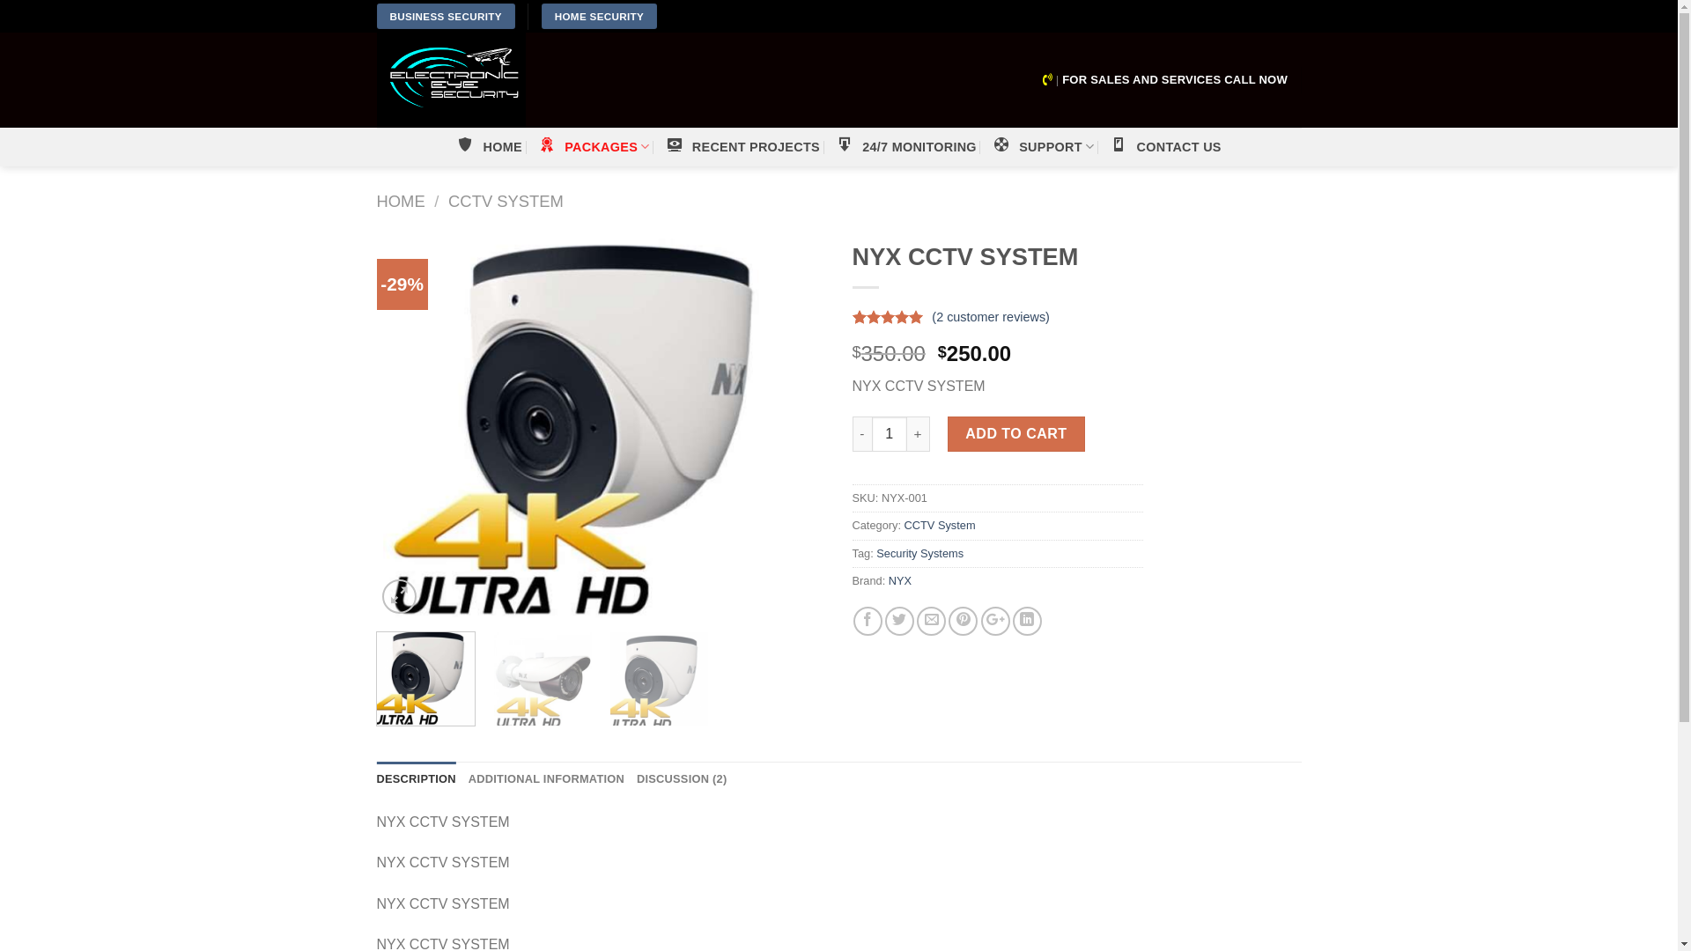 This screenshot has height=951, width=1691. Describe the element at coordinates (682, 778) in the screenshot. I see `DISCUSSION (2)` at that location.